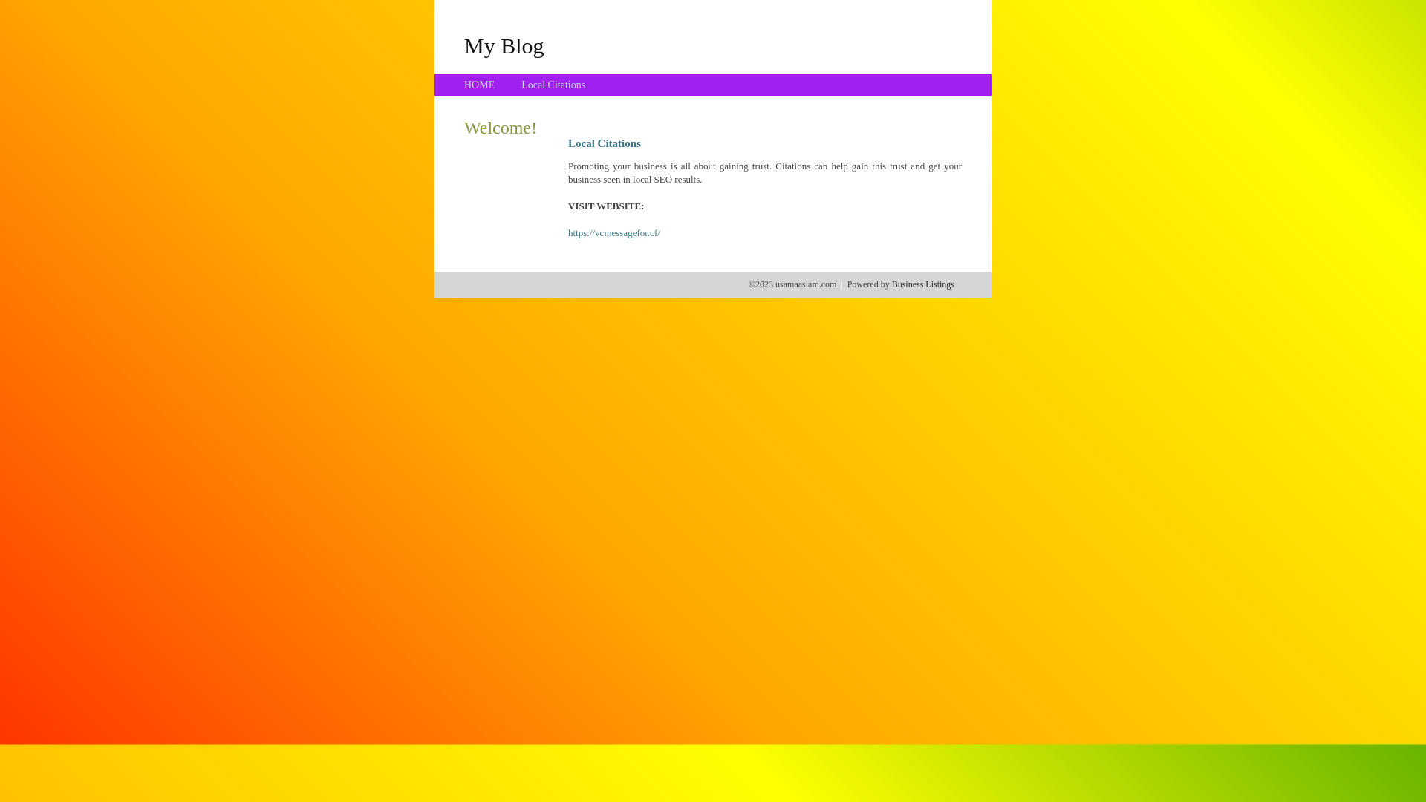 Image resolution: width=1426 pixels, height=802 pixels. What do you see at coordinates (923, 284) in the screenshot?
I see `Business Listings` at bounding box center [923, 284].